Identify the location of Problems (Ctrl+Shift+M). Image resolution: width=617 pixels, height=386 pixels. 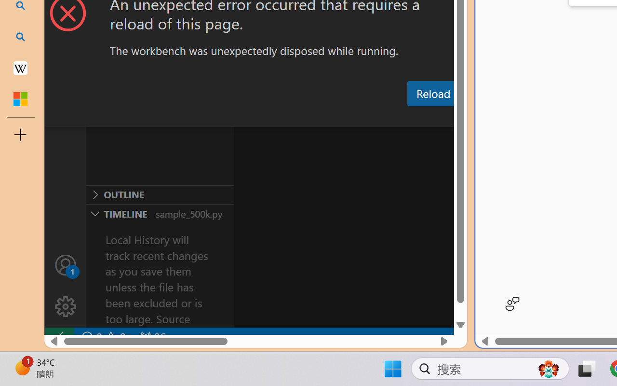
(274, 117).